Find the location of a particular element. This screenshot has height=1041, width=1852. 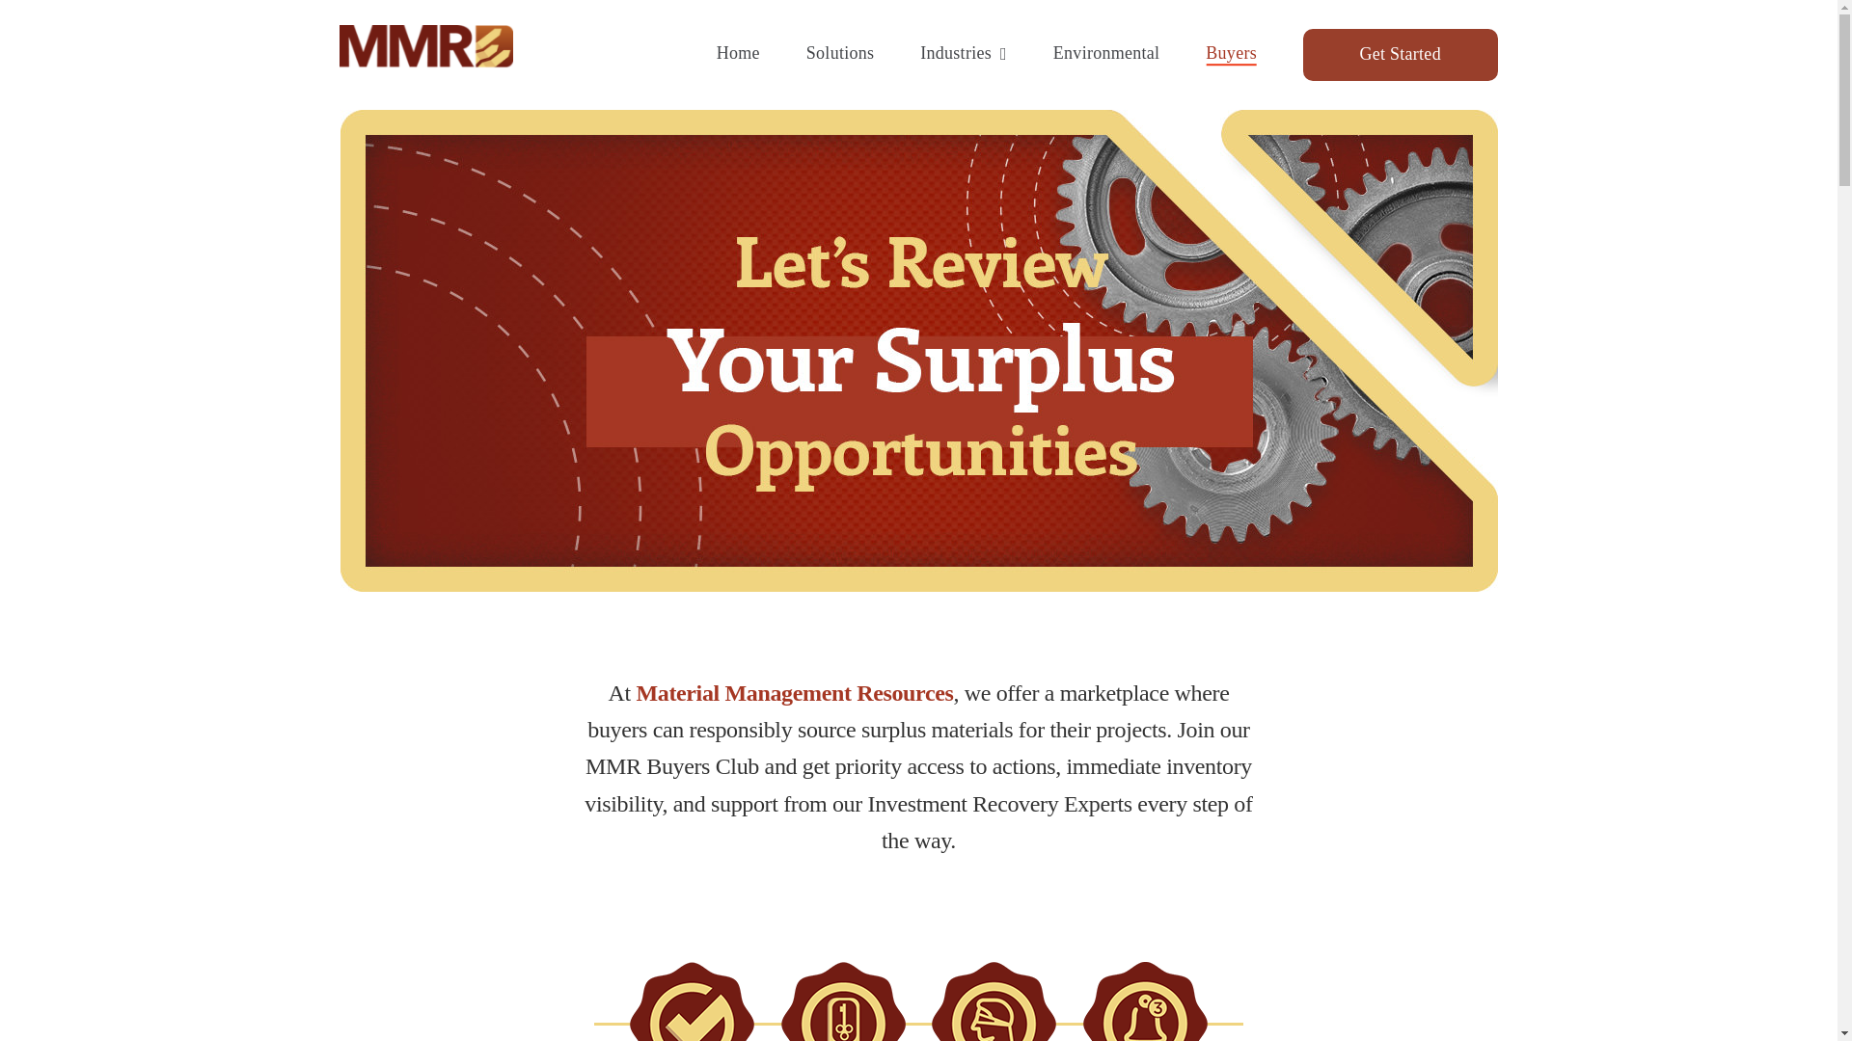

Get Started is located at coordinates (1401, 55).